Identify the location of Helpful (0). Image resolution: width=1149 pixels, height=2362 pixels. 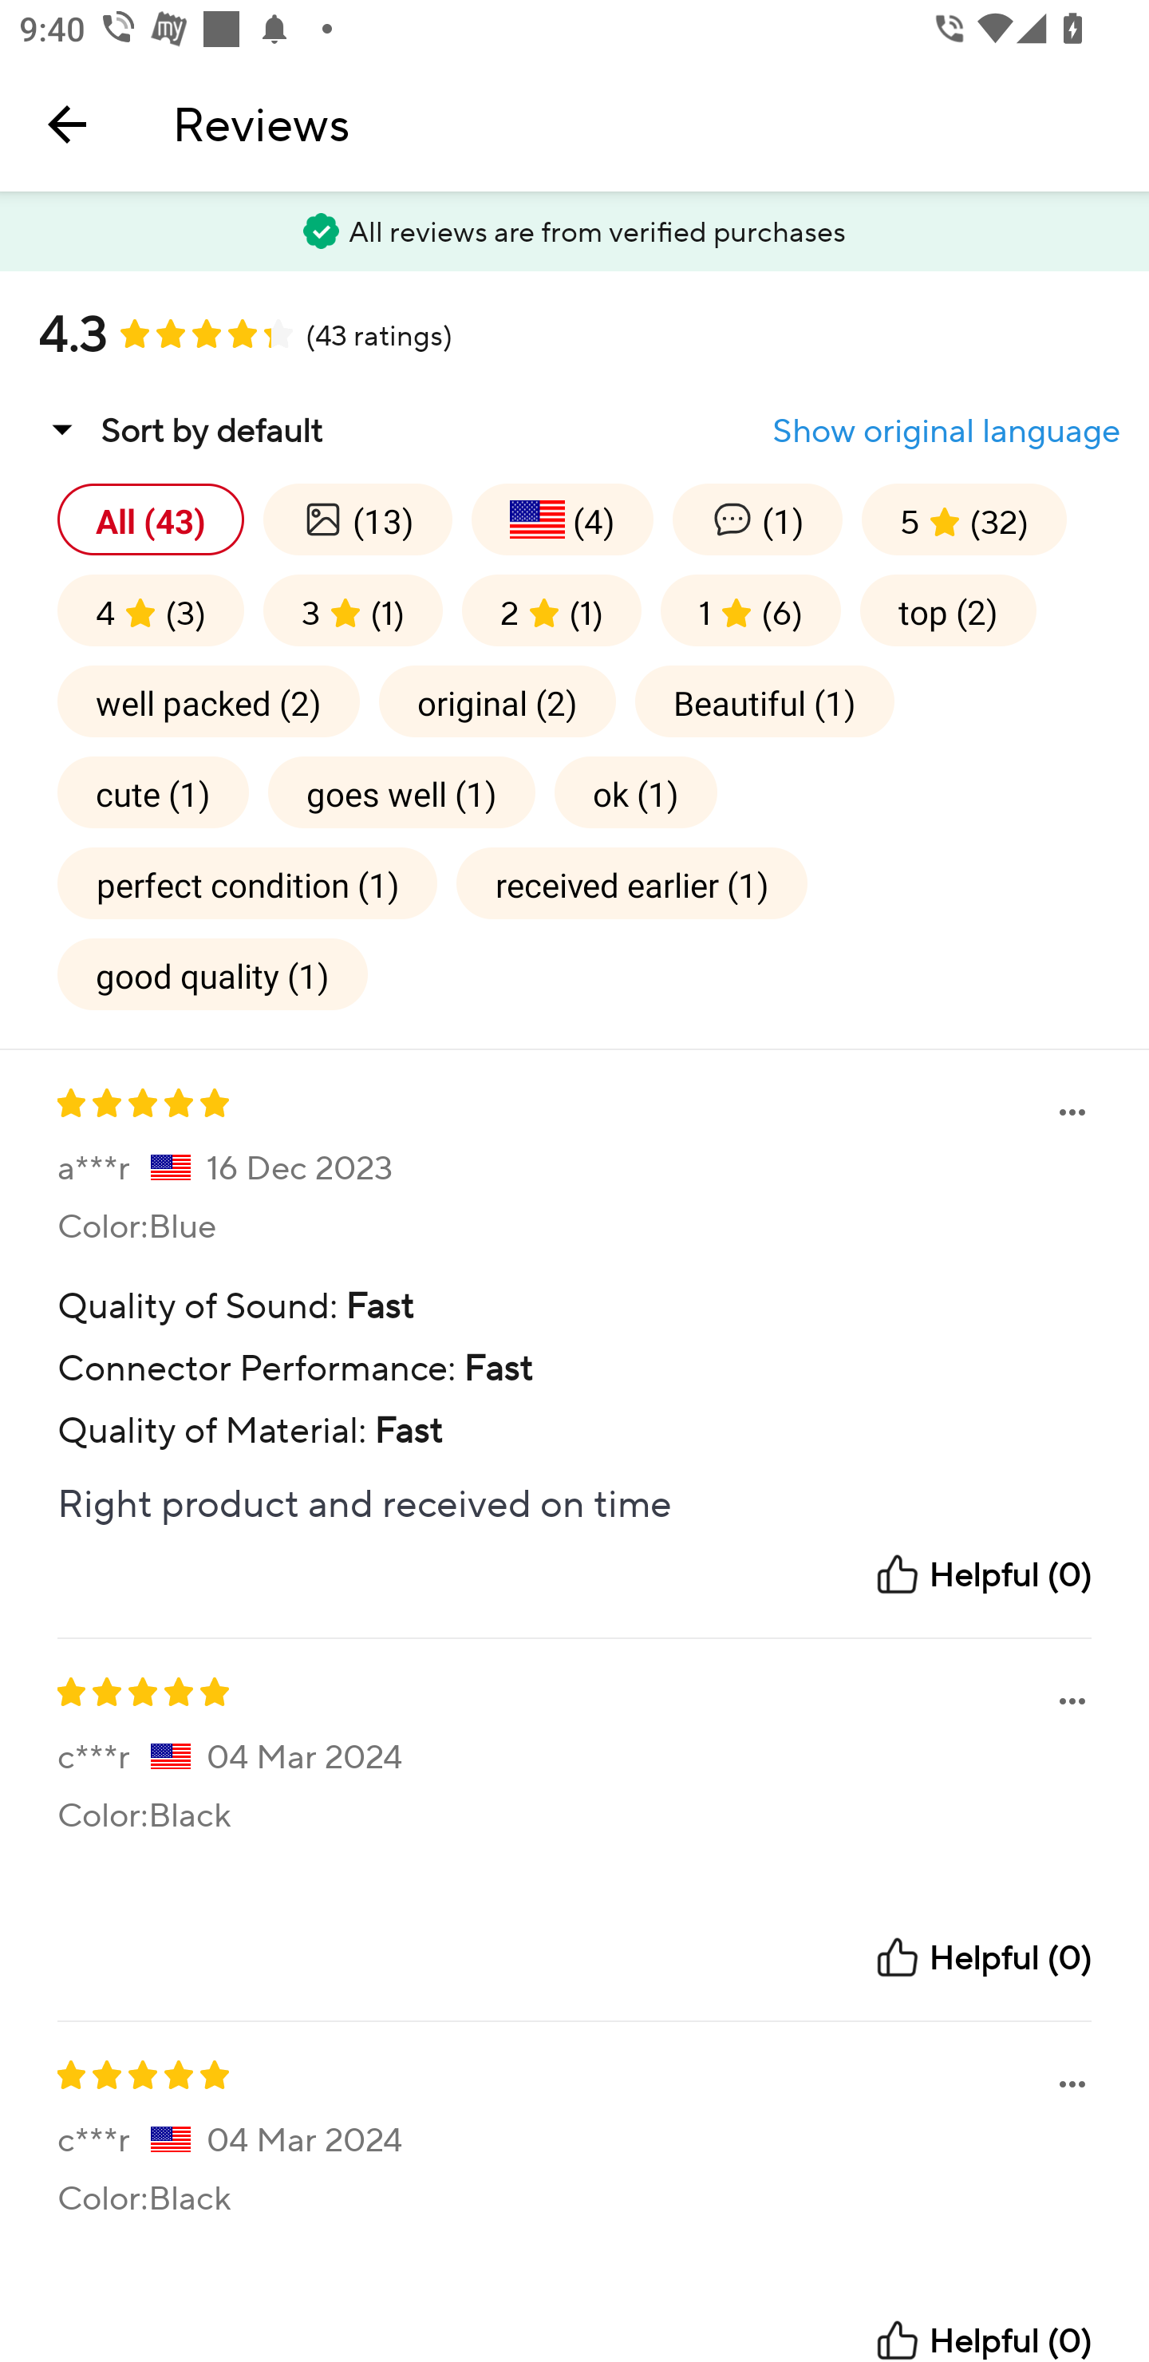
(982, 1574).